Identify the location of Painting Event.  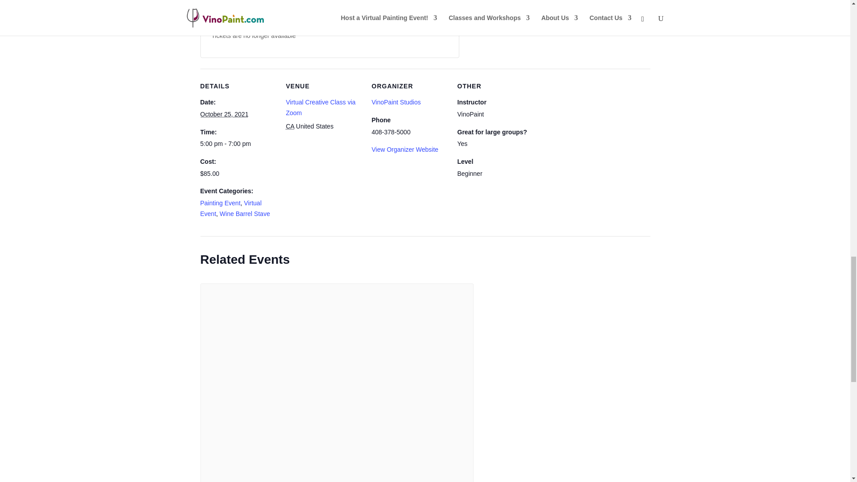
(220, 203).